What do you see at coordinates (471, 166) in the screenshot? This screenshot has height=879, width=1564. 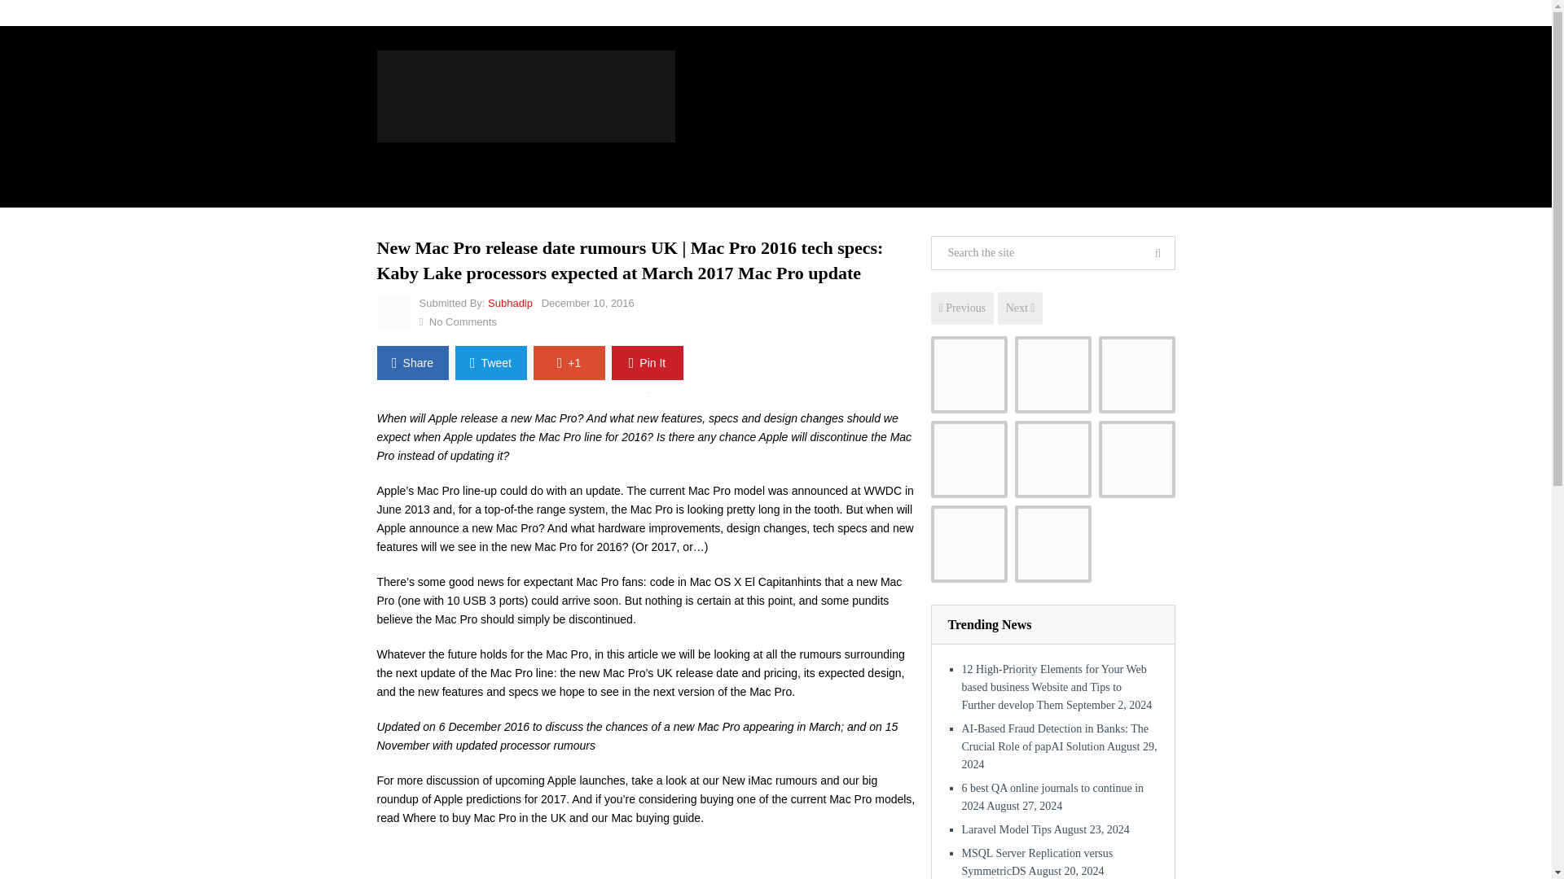 I see `ANDROID` at bounding box center [471, 166].